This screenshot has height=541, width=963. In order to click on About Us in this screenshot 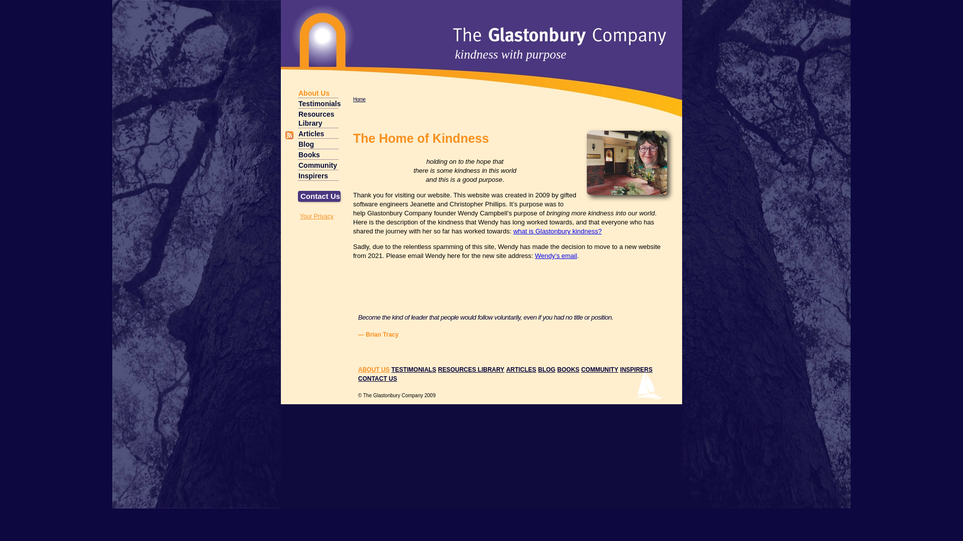, I will do `click(318, 93)`.